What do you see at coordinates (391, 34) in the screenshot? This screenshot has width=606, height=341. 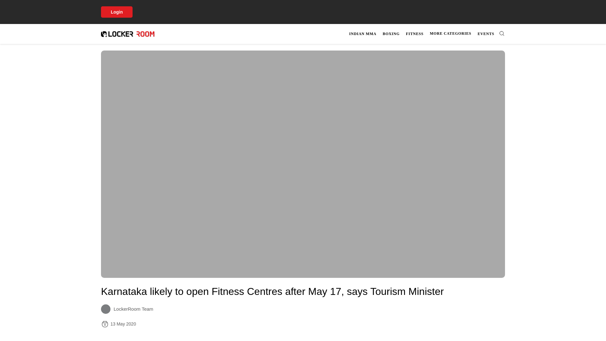 I see `BOXING` at bounding box center [391, 34].